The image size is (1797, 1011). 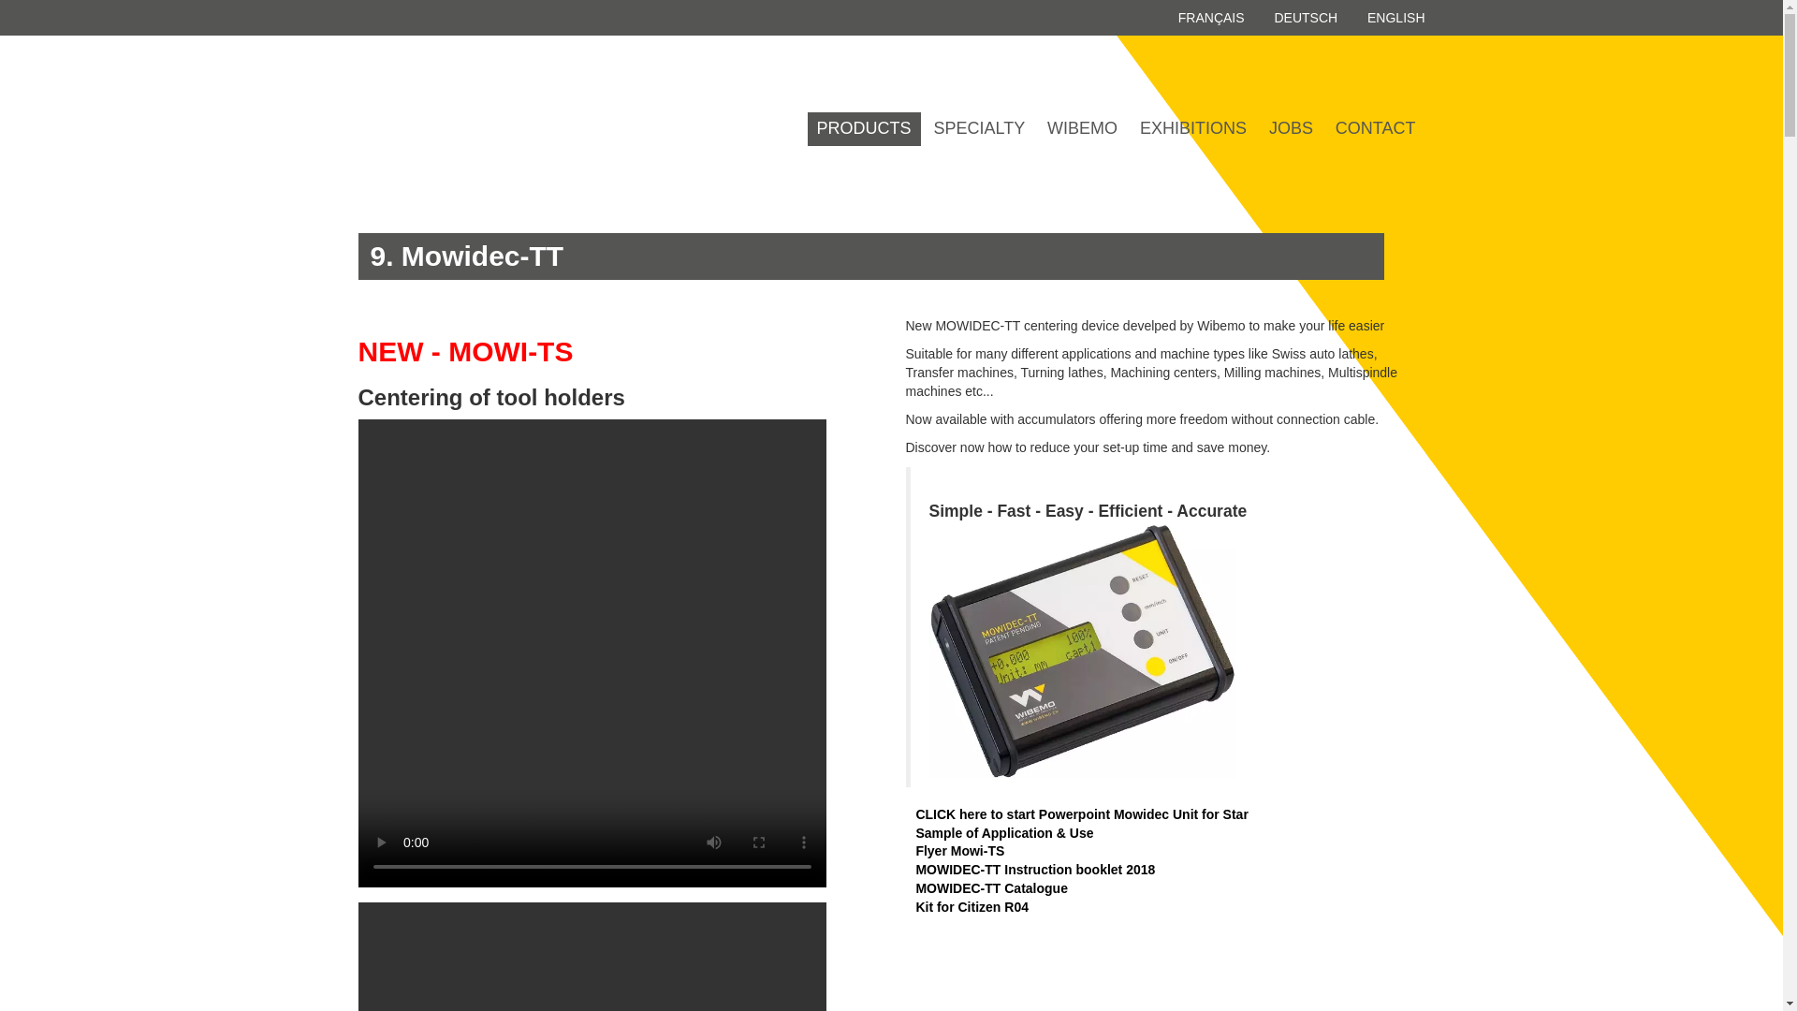 I want to click on MOWIDEC-TT Instruction booklet 2018, so click(x=1030, y=870).